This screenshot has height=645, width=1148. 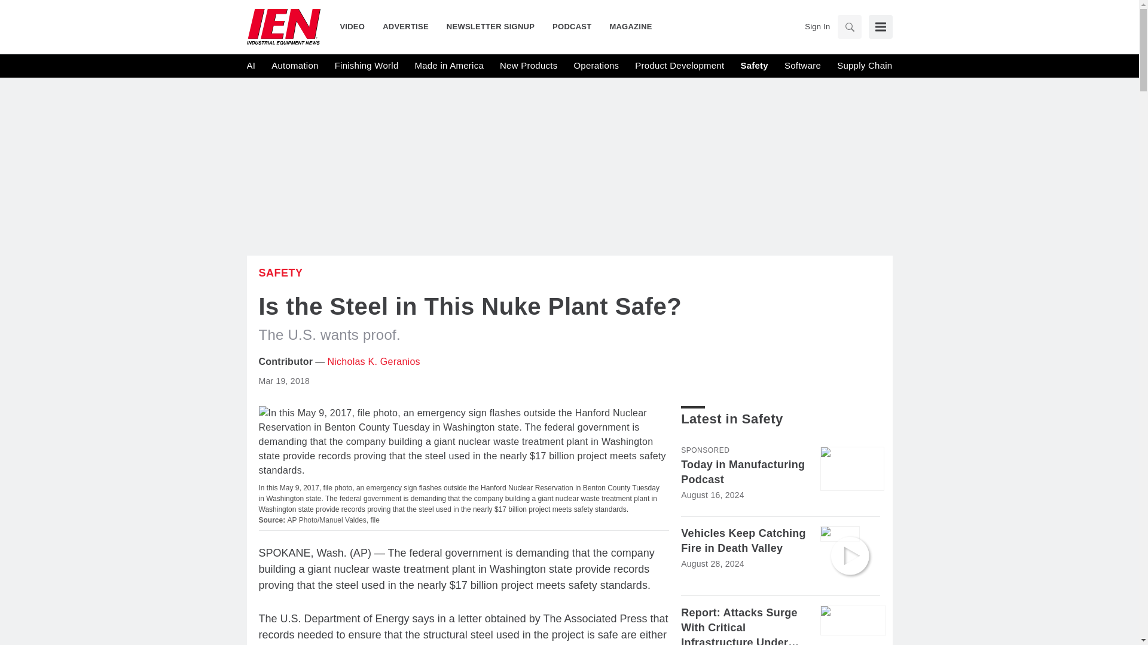 I want to click on Automation, so click(x=294, y=66).